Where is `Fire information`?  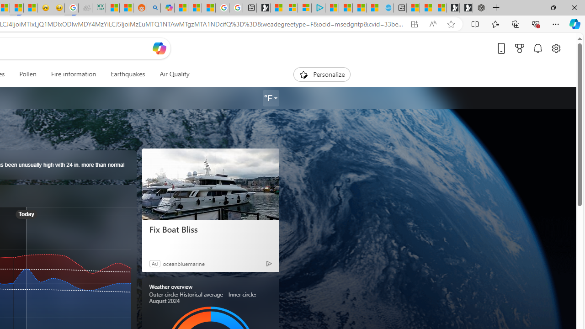 Fire information is located at coordinates (74, 74).